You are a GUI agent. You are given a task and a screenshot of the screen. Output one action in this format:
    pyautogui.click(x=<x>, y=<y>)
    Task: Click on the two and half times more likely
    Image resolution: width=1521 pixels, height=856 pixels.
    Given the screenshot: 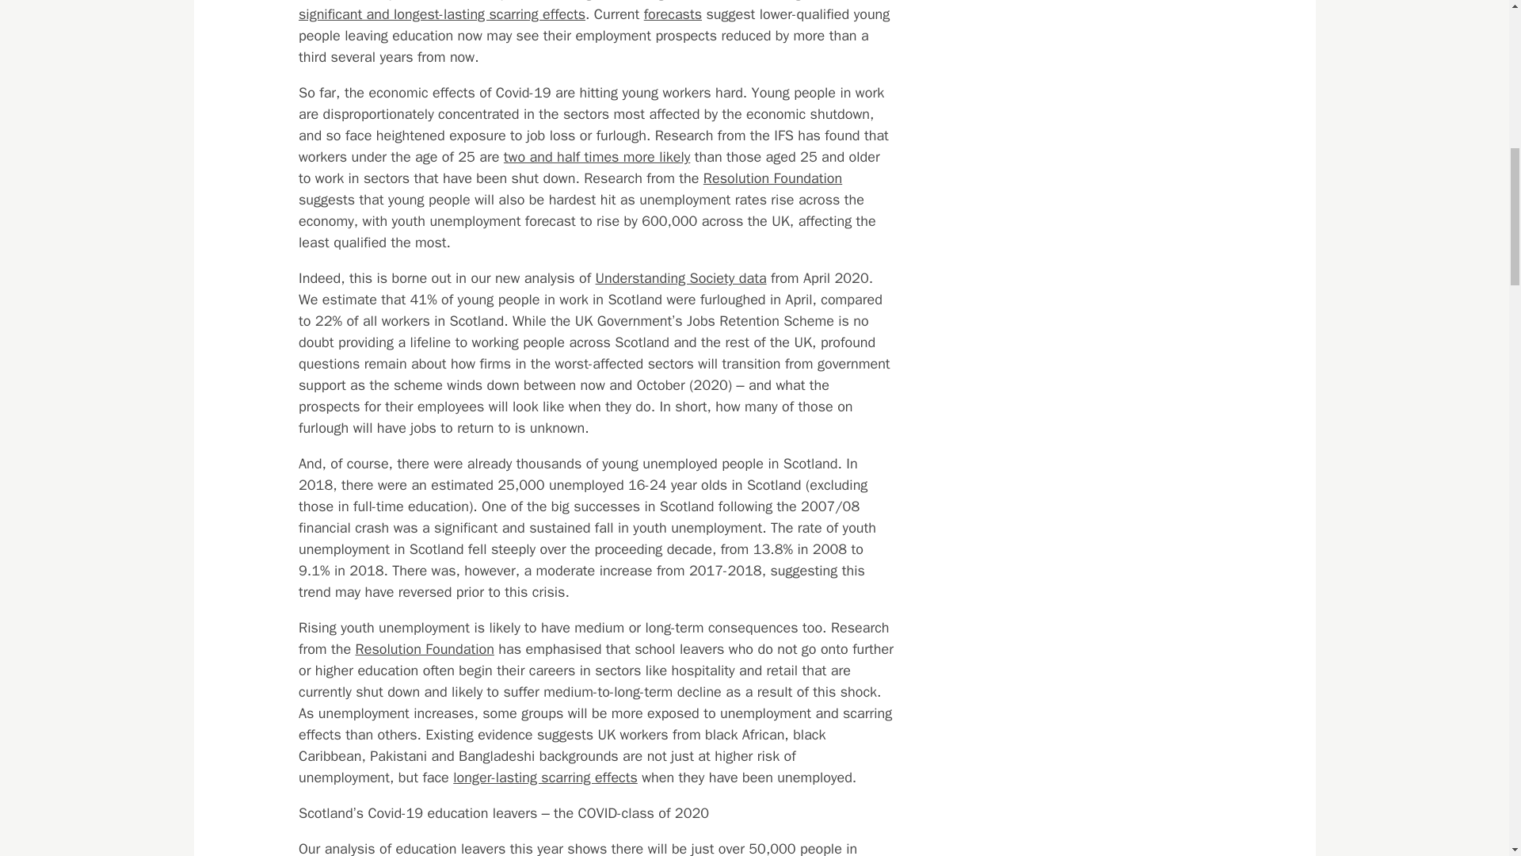 What is the action you would take?
    pyautogui.click(x=596, y=157)
    